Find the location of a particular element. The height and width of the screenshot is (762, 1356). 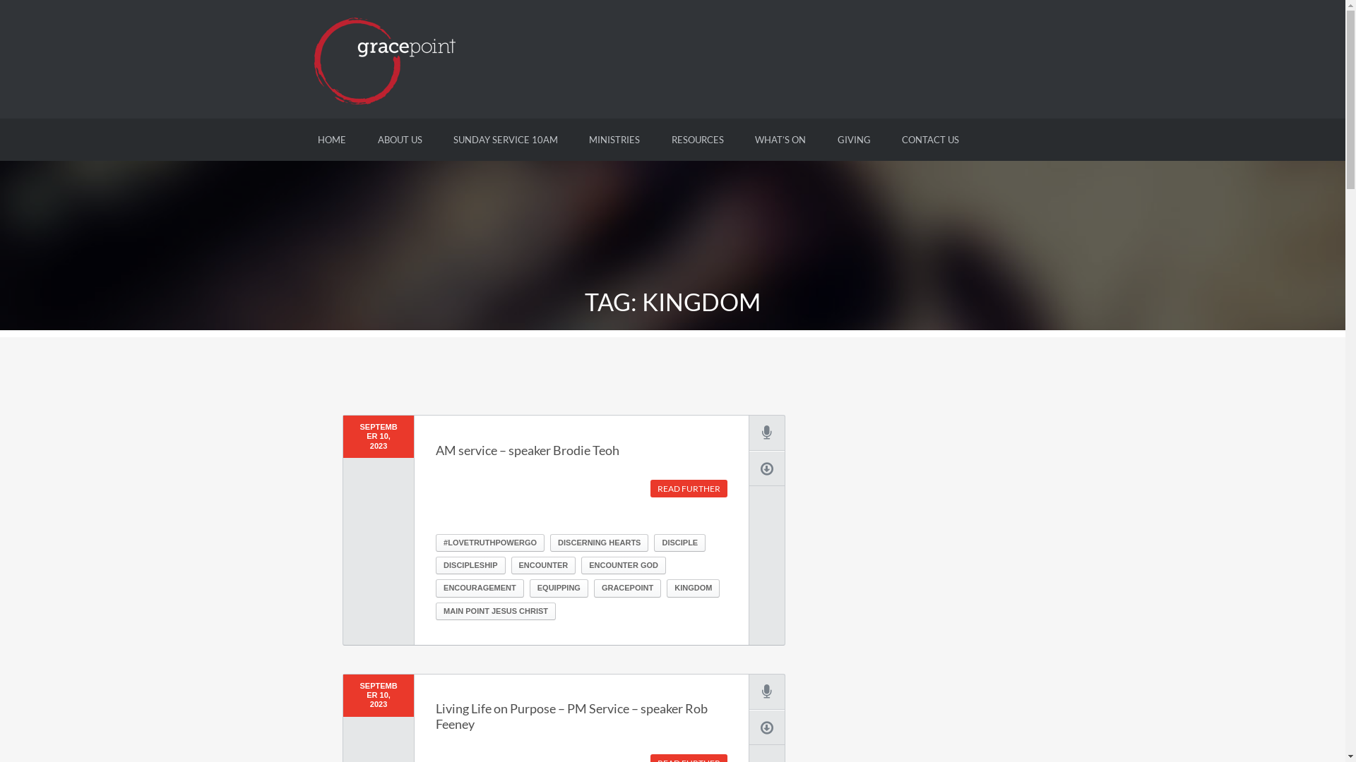

EQUIPPING is located at coordinates (559, 588).